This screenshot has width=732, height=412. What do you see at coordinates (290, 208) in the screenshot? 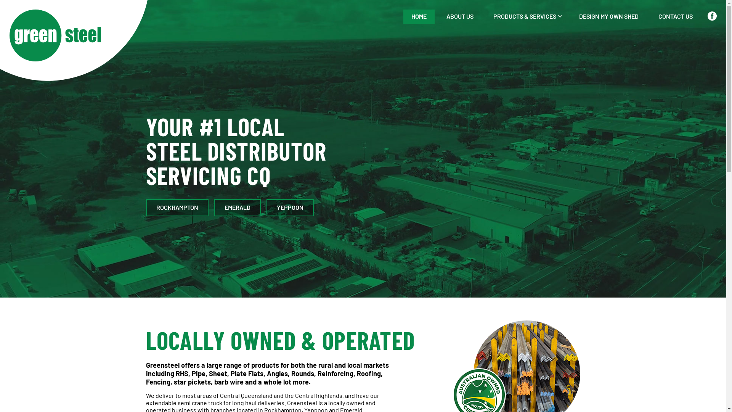
I see `YEPPOON` at bounding box center [290, 208].